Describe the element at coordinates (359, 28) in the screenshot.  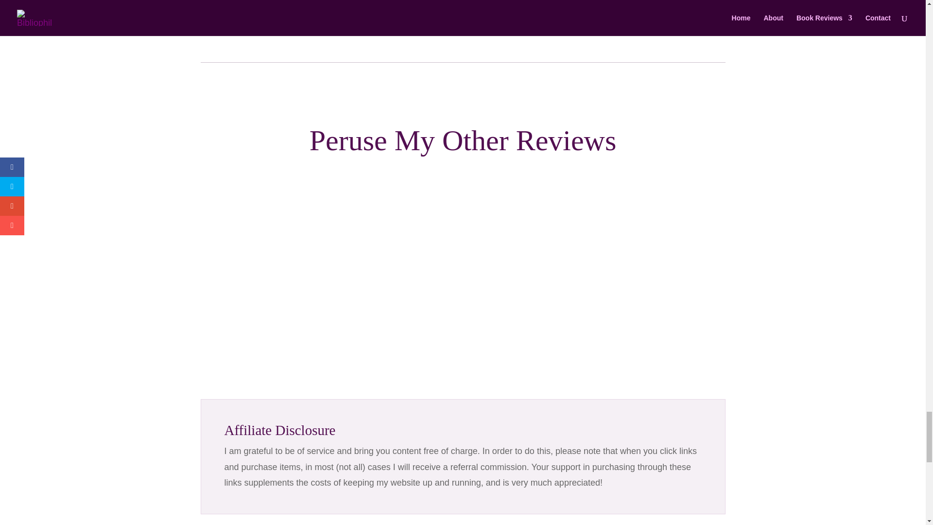
I see `Frequently Auto-Approved` at that location.